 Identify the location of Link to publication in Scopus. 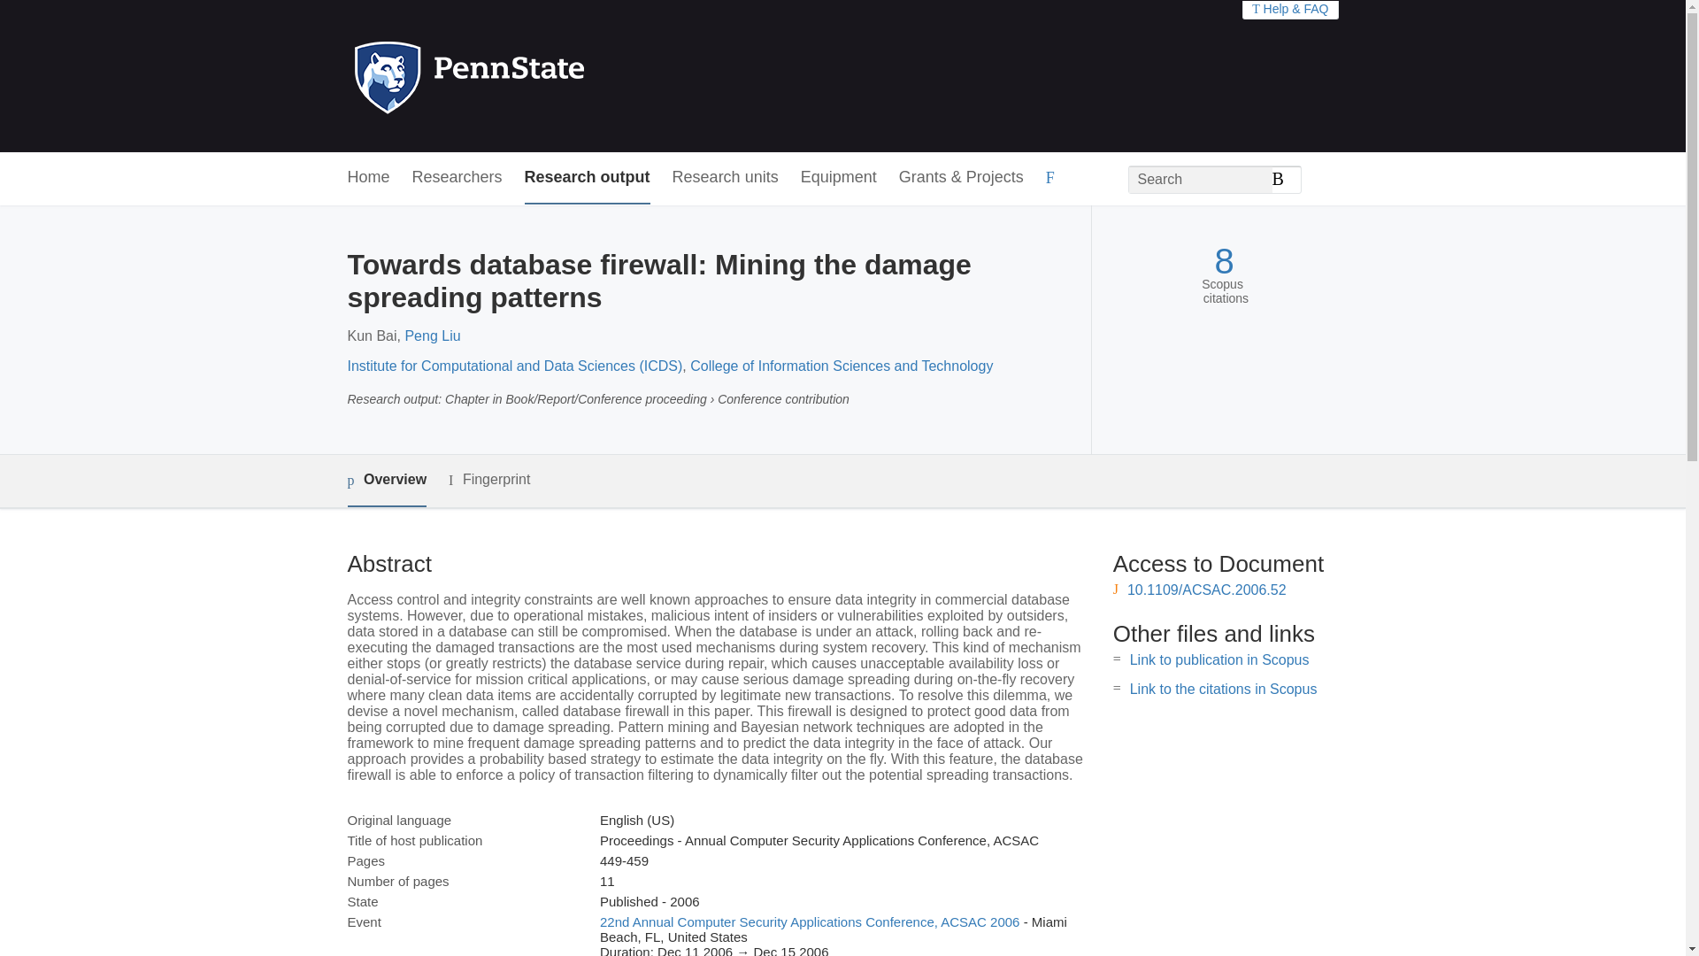
(1219, 659).